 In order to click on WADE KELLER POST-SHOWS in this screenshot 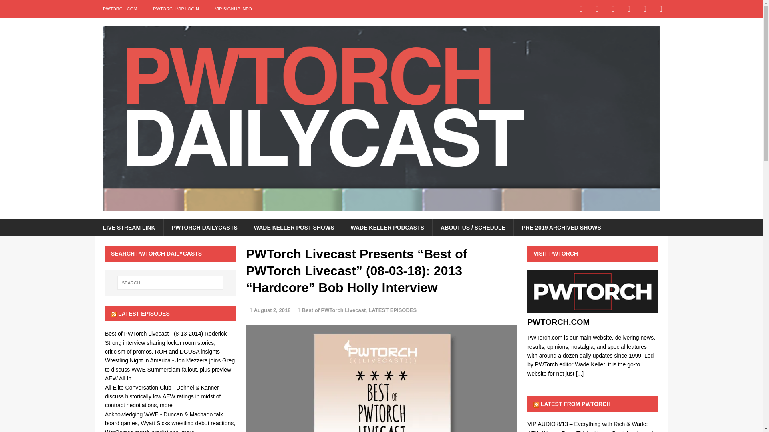, I will do `click(294, 227)`.